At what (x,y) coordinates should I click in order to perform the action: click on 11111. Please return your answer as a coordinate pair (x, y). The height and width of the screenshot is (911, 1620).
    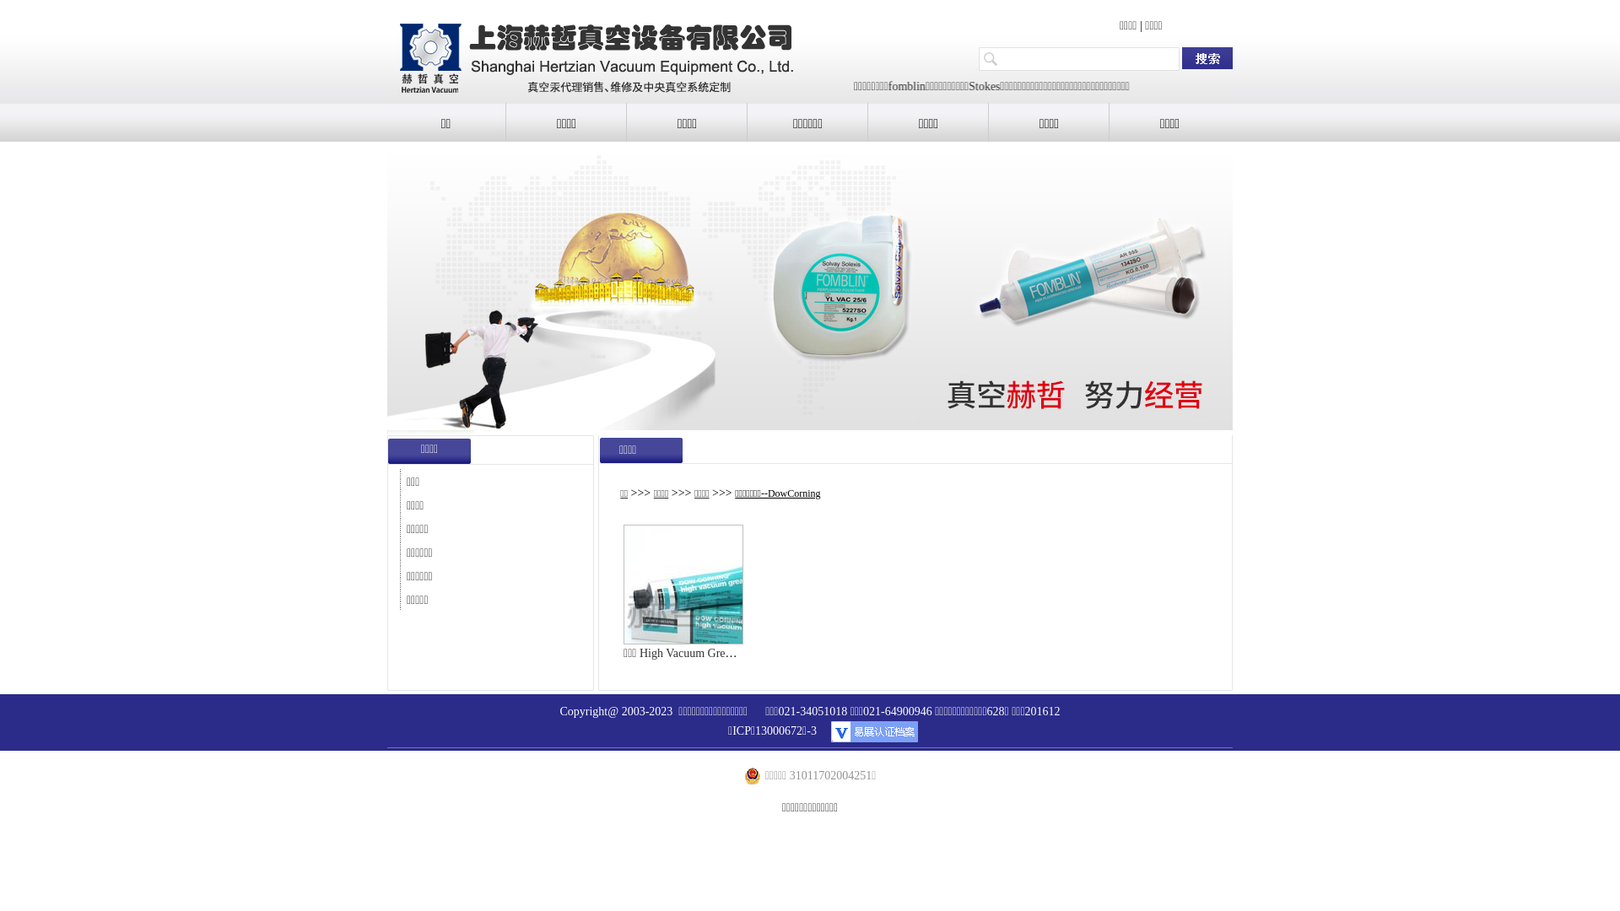
    Looking at the image, I should click on (810, 288).